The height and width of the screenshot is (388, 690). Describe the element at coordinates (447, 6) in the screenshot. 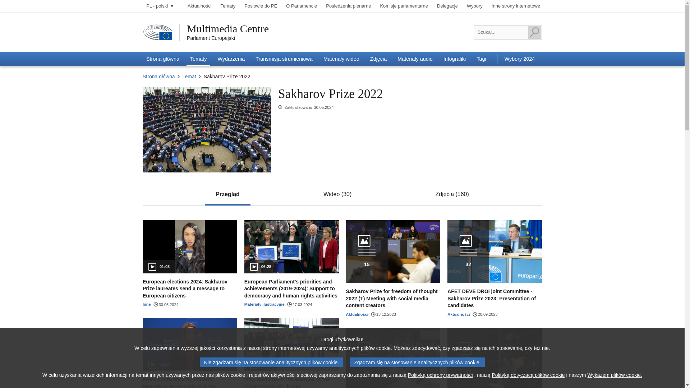

I see `Delegacje` at that location.